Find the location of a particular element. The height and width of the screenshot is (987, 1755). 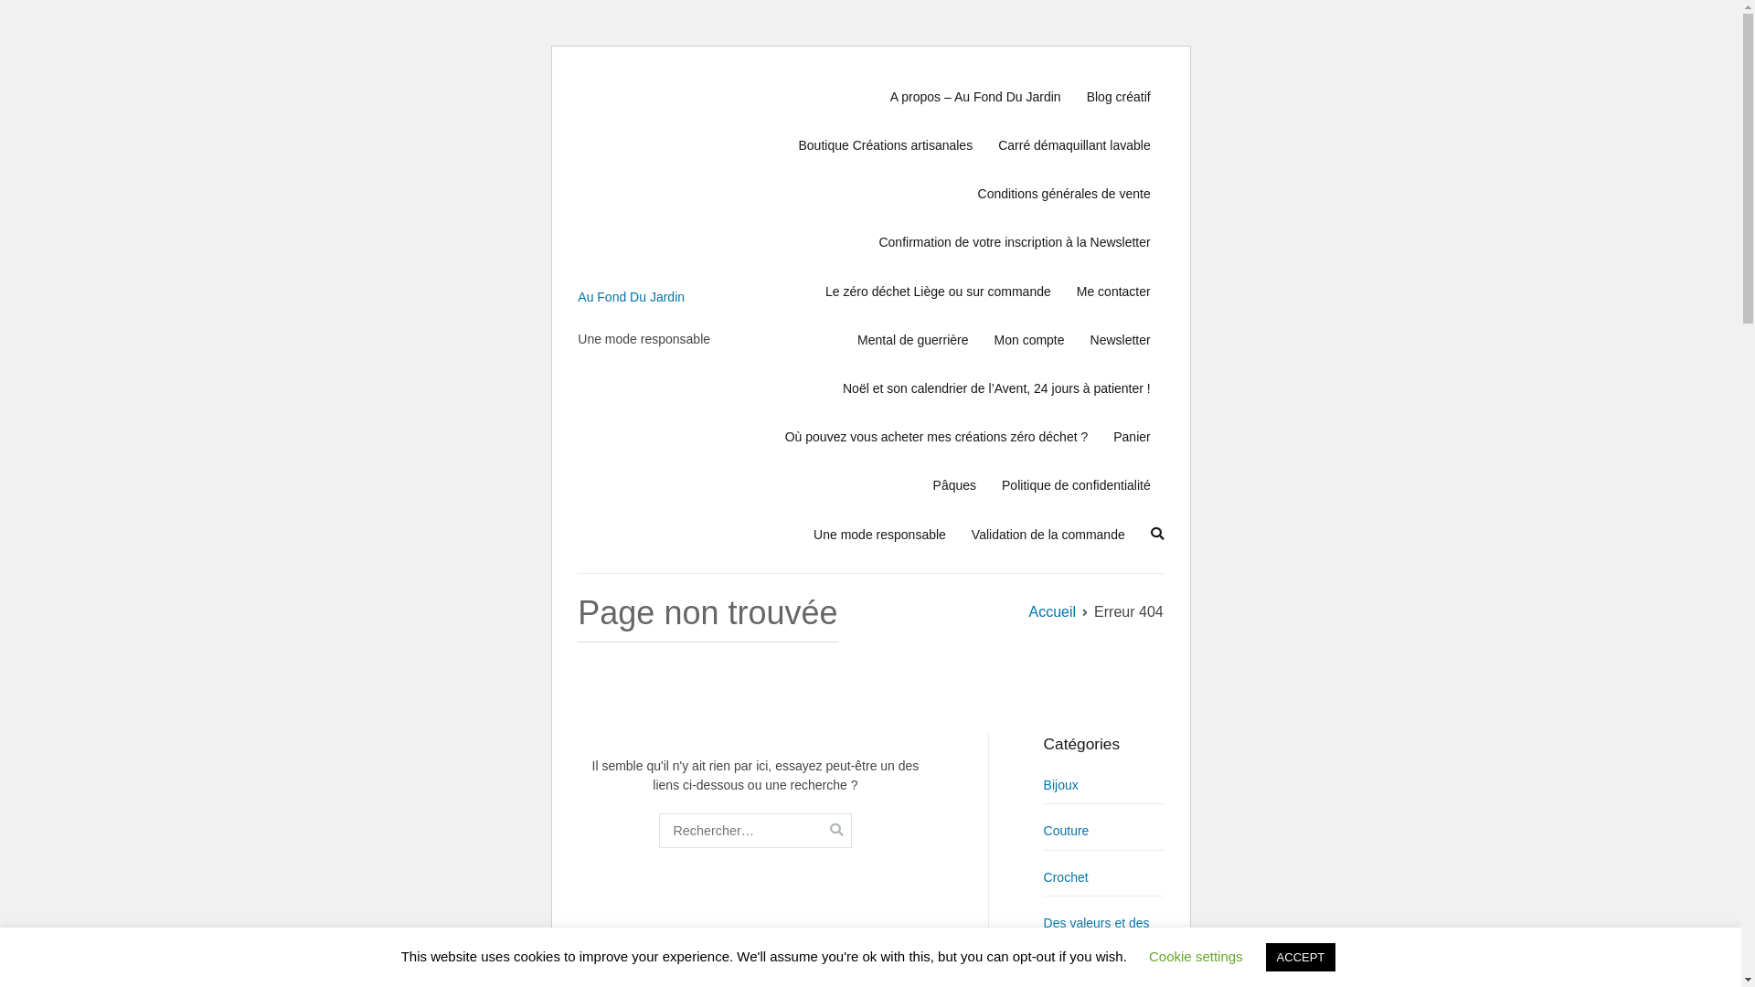

Couture is located at coordinates (1067, 832).